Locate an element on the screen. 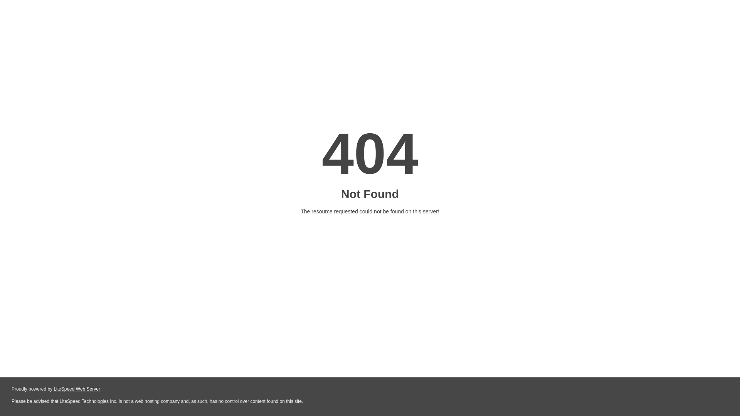 The height and width of the screenshot is (416, 740). LiteSpeed Web Server is located at coordinates (77, 389).